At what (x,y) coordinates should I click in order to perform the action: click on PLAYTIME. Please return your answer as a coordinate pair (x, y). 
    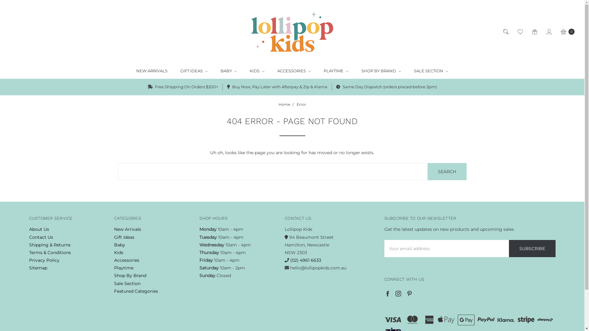
    Looking at the image, I should click on (336, 71).